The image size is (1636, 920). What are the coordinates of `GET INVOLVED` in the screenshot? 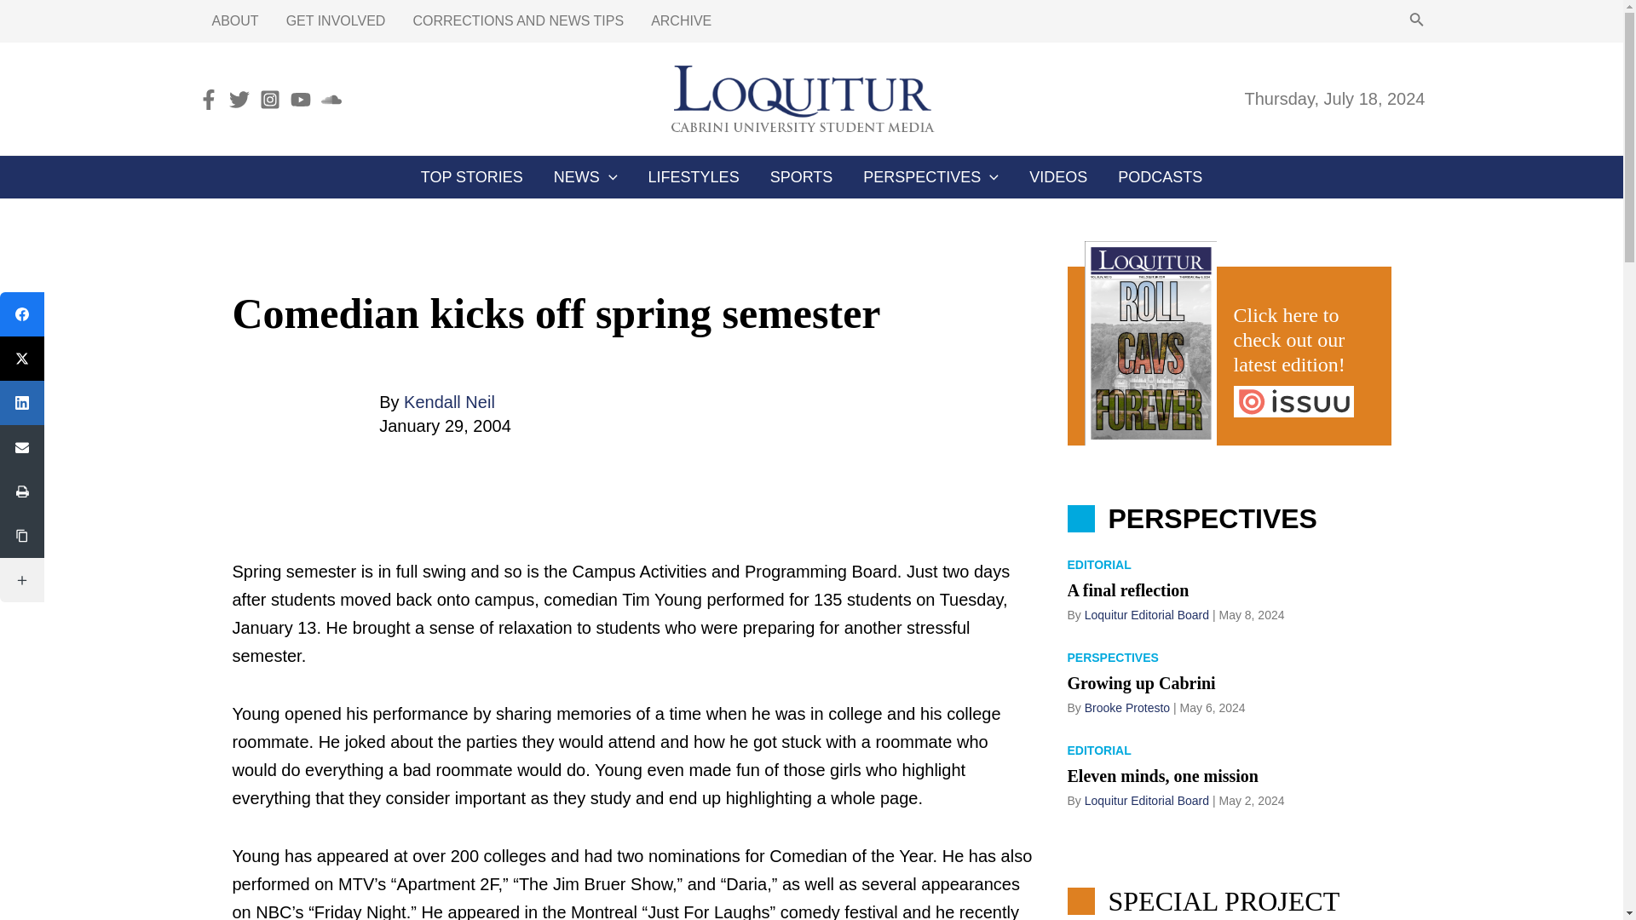 It's located at (336, 20).